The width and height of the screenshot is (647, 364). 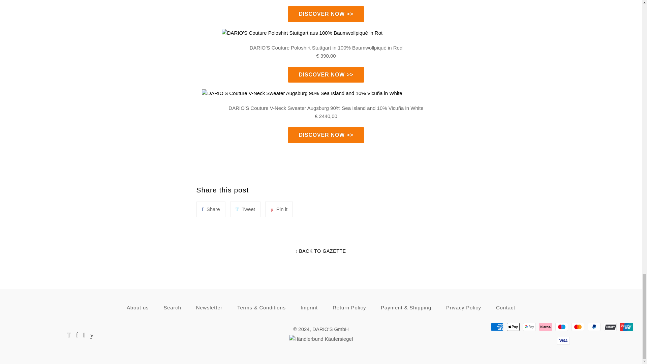 What do you see at coordinates (626, 327) in the screenshot?
I see `Union Pay` at bounding box center [626, 327].